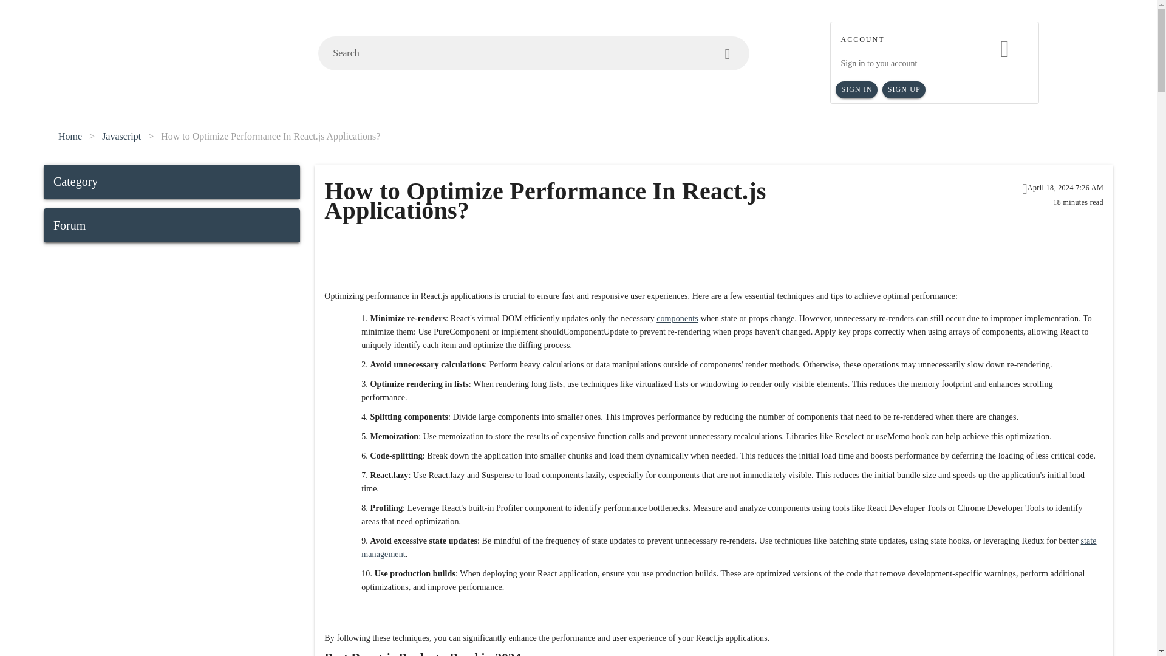 Image resolution: width=1166 pixels, height=656 pixels. Describe the element at coordinates (70, 136) in the screenshot. I see `Home` at that location.